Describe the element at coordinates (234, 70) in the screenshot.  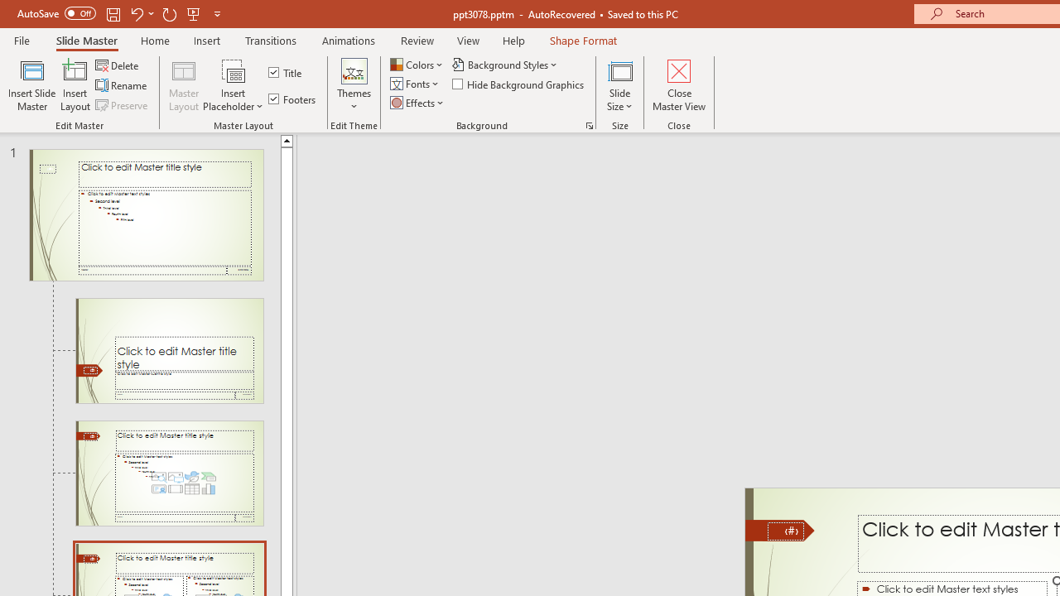
I see `Content` at that location.